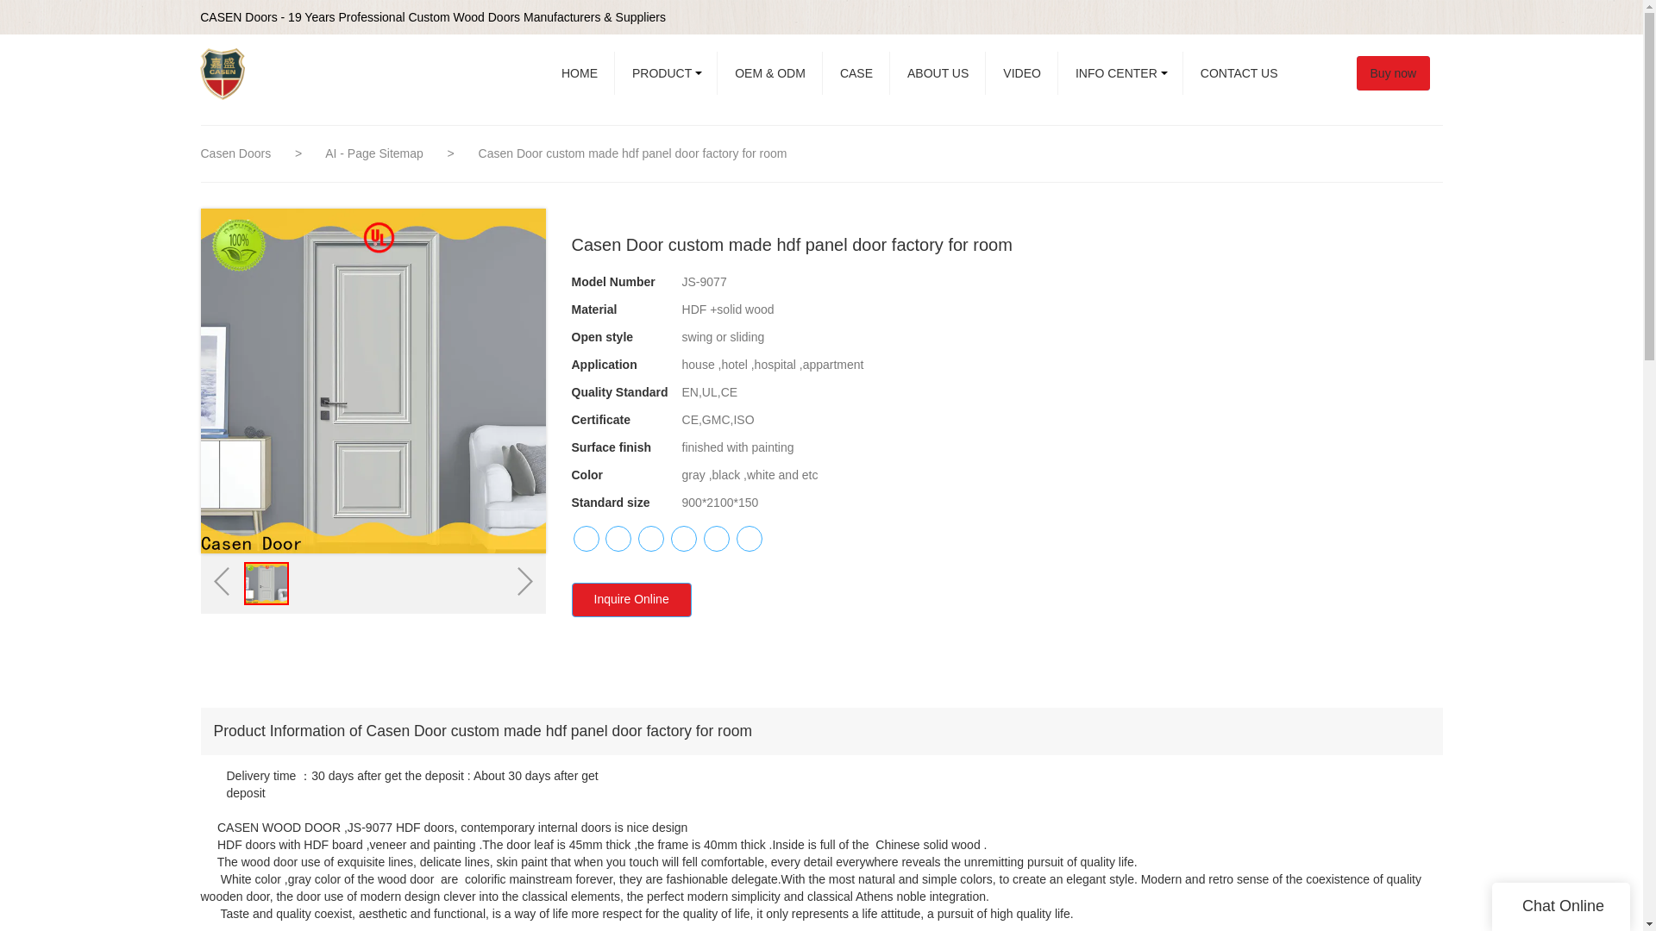  I want to click on HOME, so click(580, 72).